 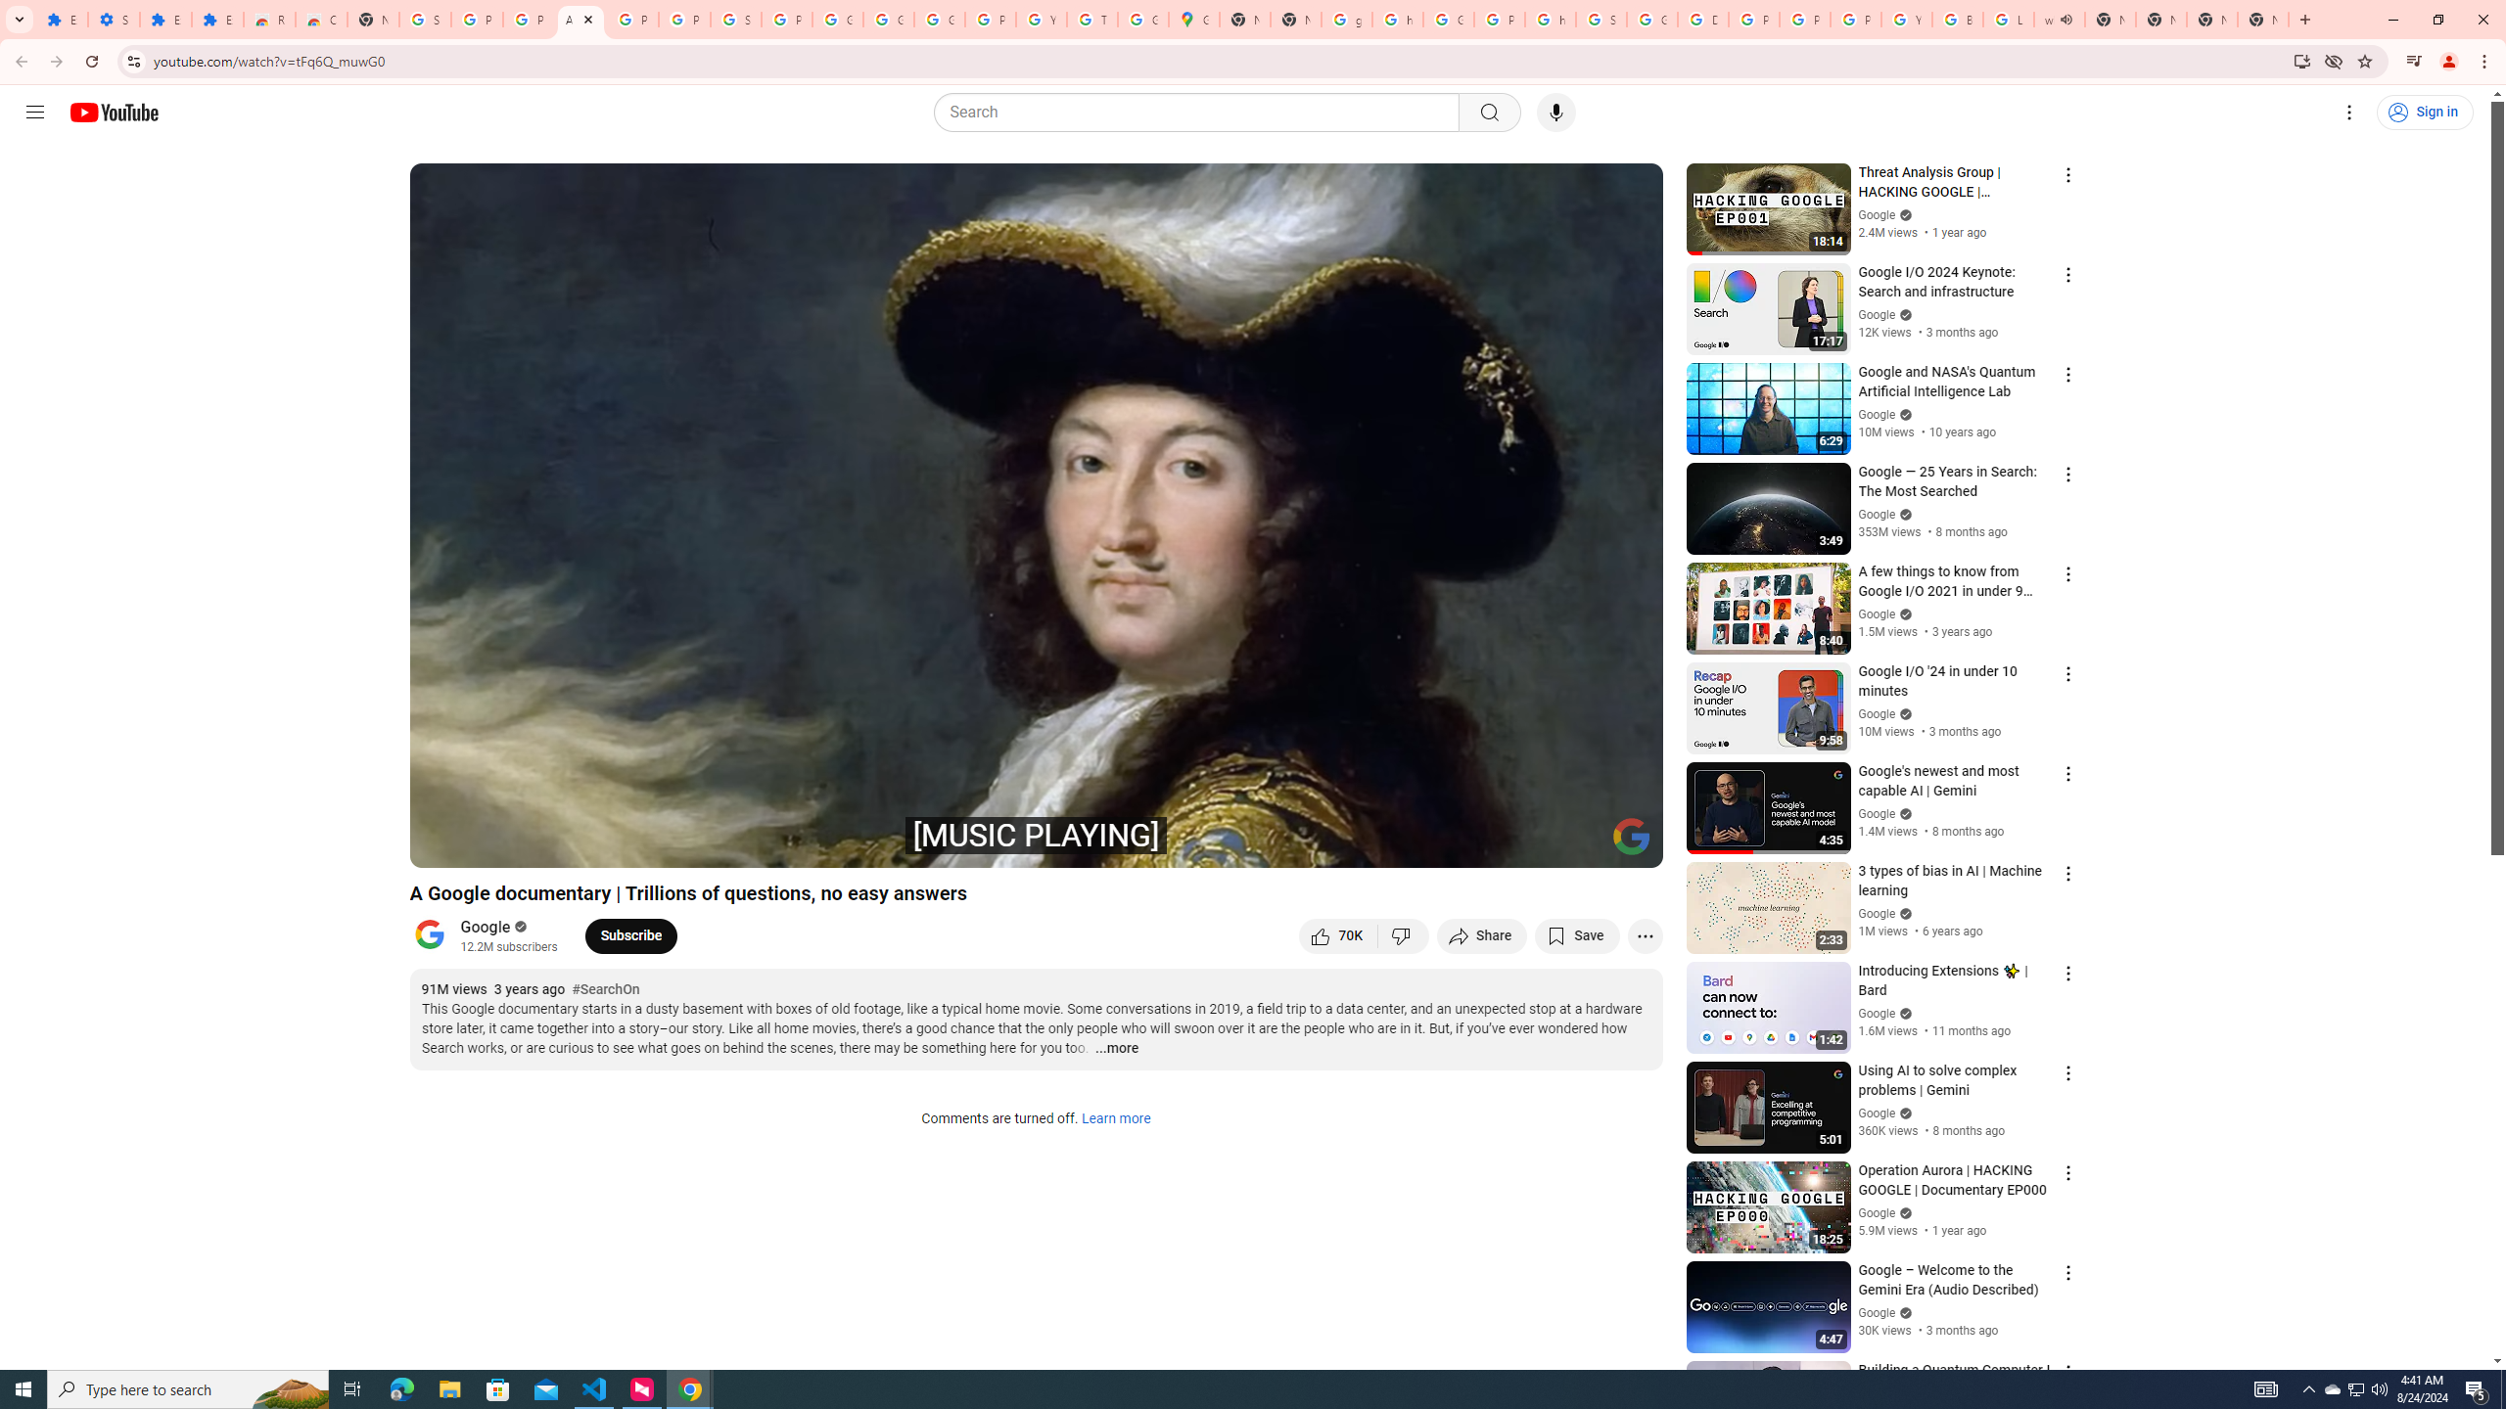 I want to click on Sign in - Google Accounts, so click(x=426, y=20).